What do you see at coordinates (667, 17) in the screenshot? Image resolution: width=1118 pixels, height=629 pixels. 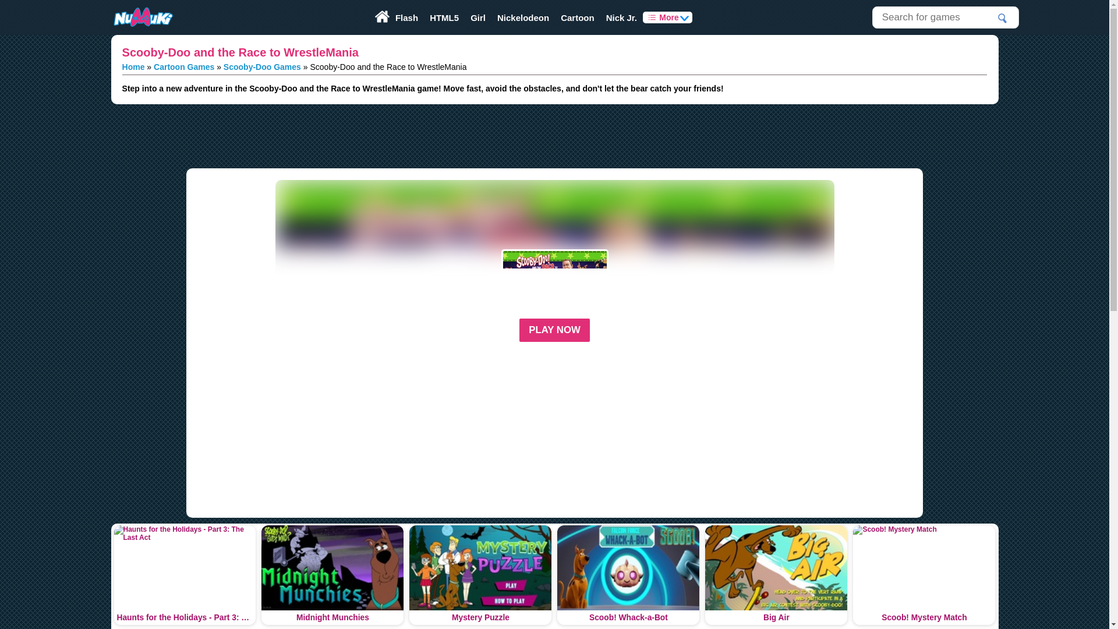 I see `More` at bounding box center [667, 17].